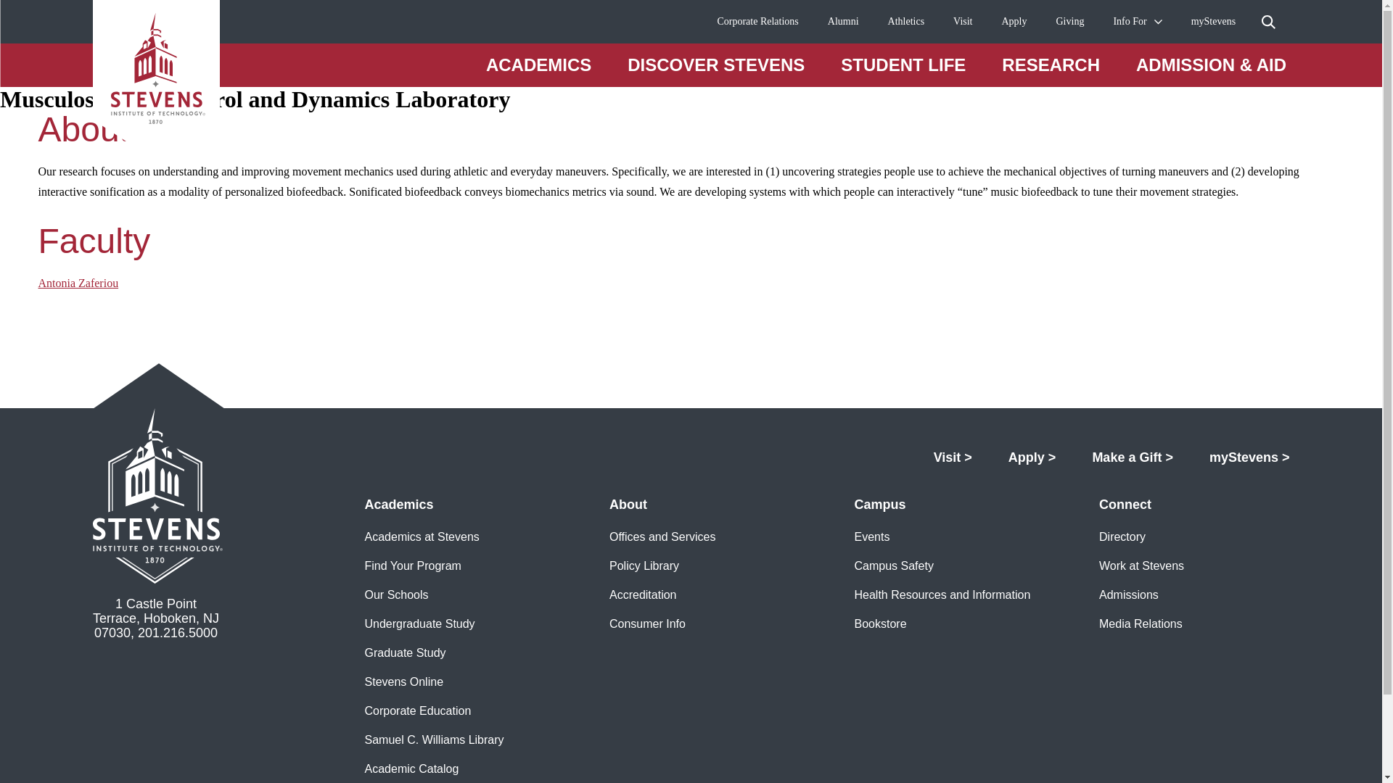 The image size is (1393, 783). Describe the element at coordinates (1130, 22) in the screenshot. I see `Info For` at that location.